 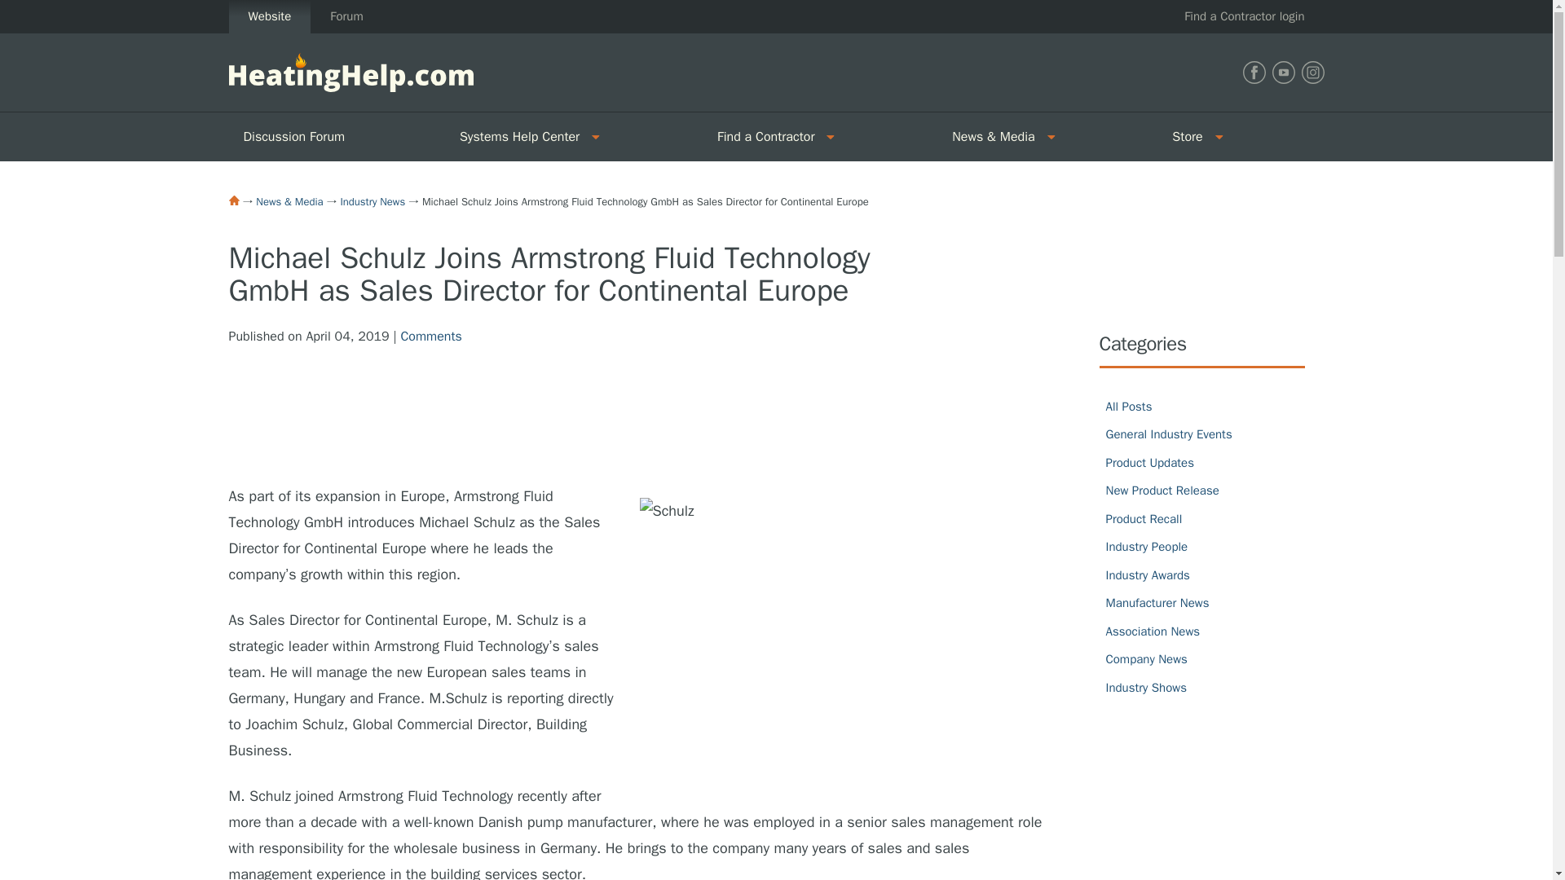 I want to click on Systems Help Center, so click(x=514, y=137).